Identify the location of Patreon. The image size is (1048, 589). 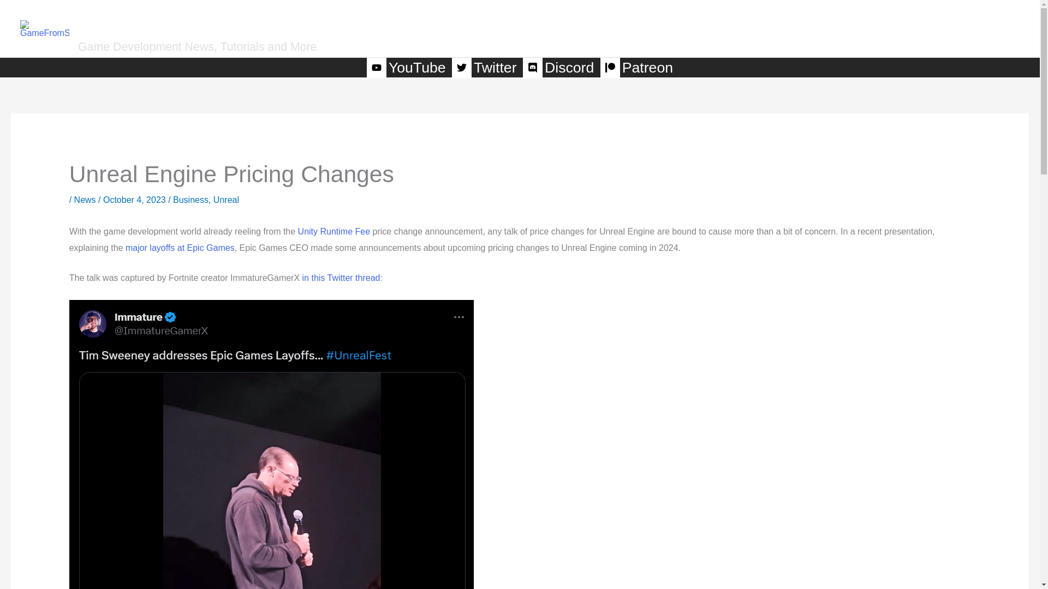
(636, 67).